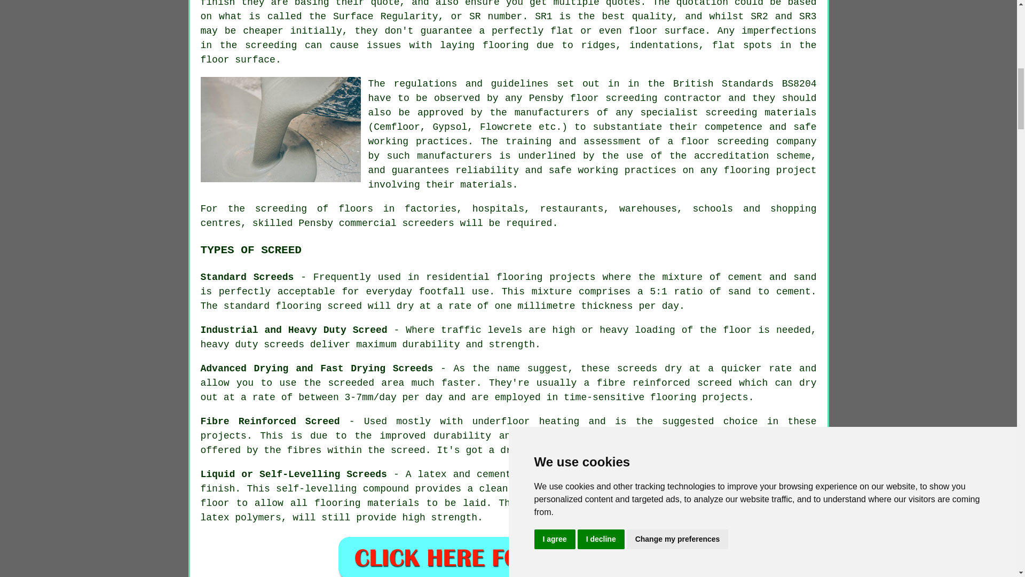  Describe the element at coordinates (508, 556) in the screenshot. I see `Screeding Quotes Pensby Merseyside` at that location.